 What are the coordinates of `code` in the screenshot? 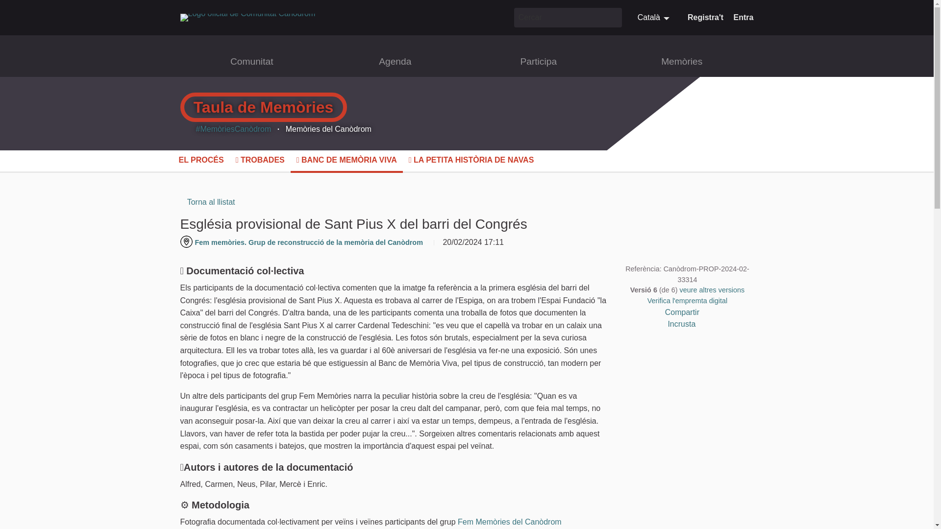 It's located at (704, 323).